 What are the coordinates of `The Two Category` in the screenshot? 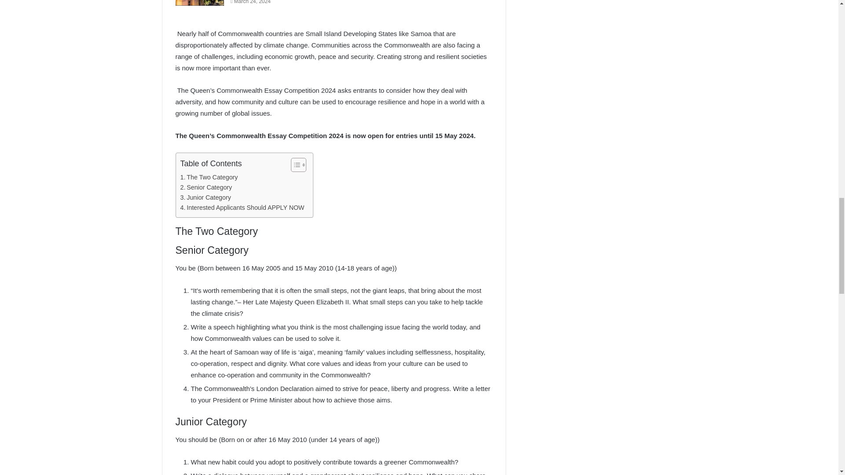 It's located at (209, 177).